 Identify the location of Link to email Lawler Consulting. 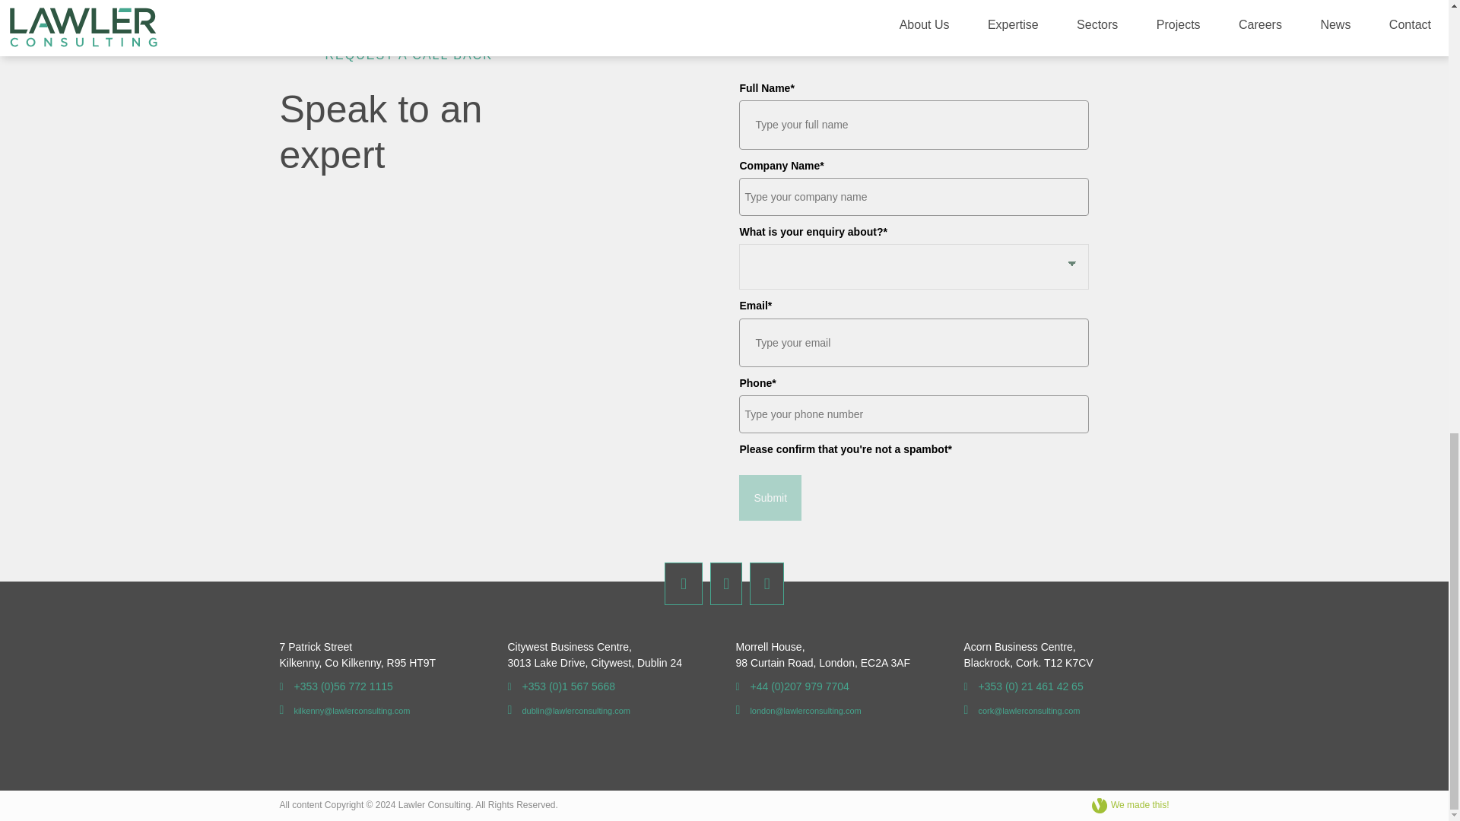
(345, 710).